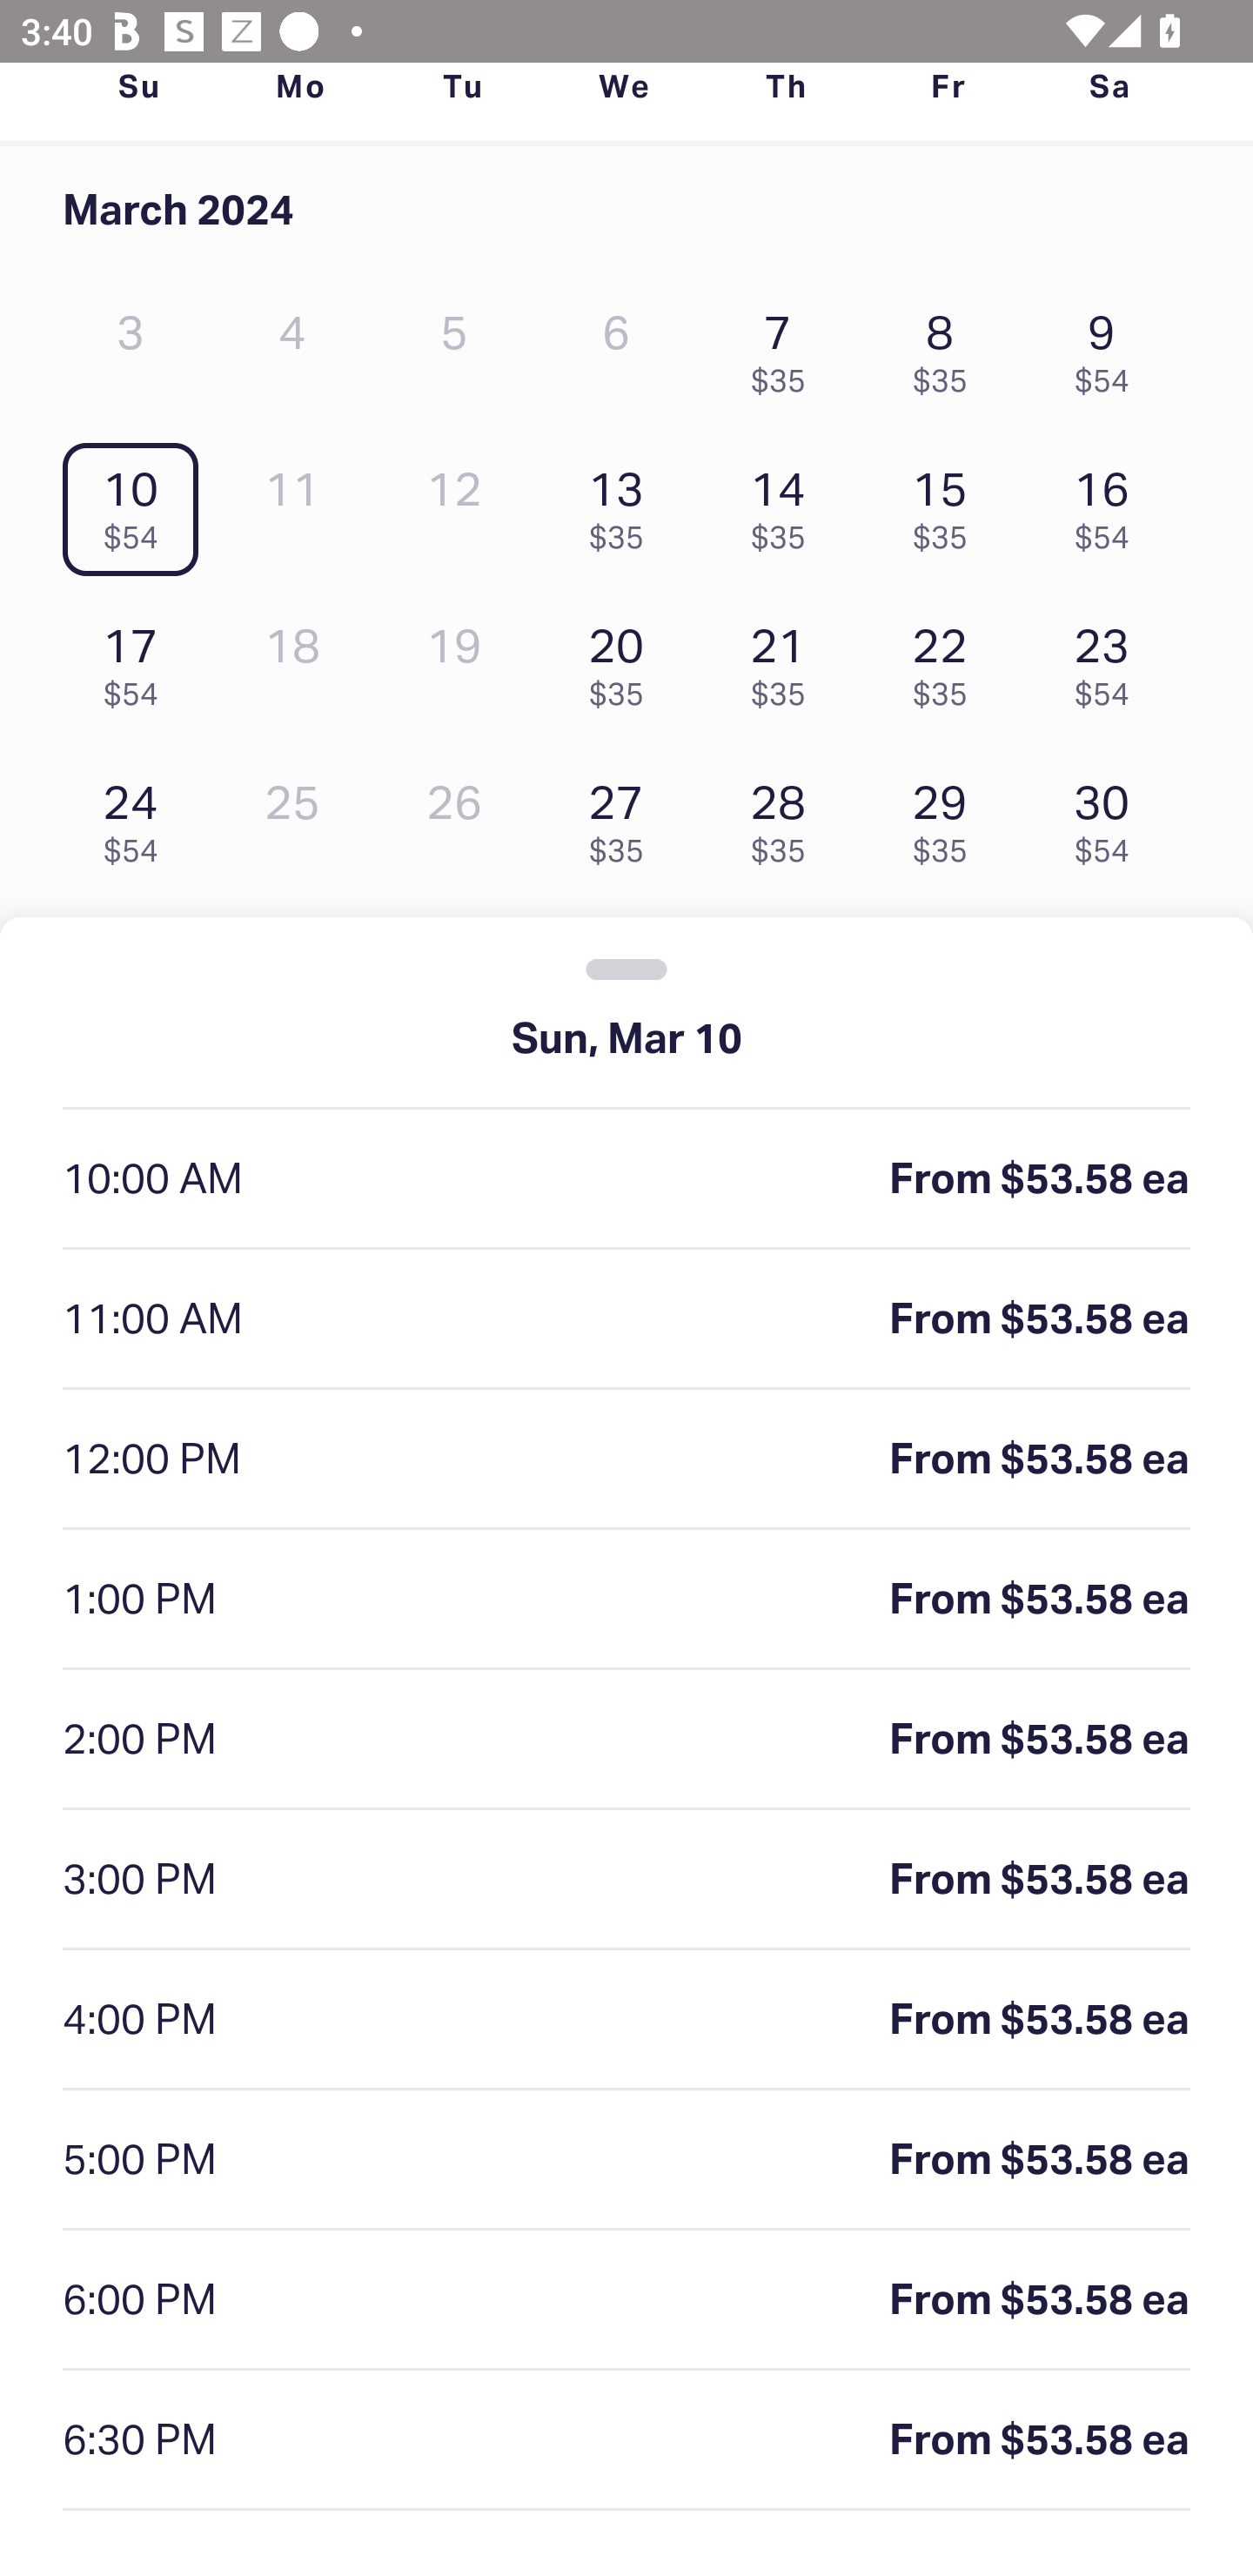  Describe the element at coordinates (948, 346) in the screenshot. I see `8 $35` at that location.